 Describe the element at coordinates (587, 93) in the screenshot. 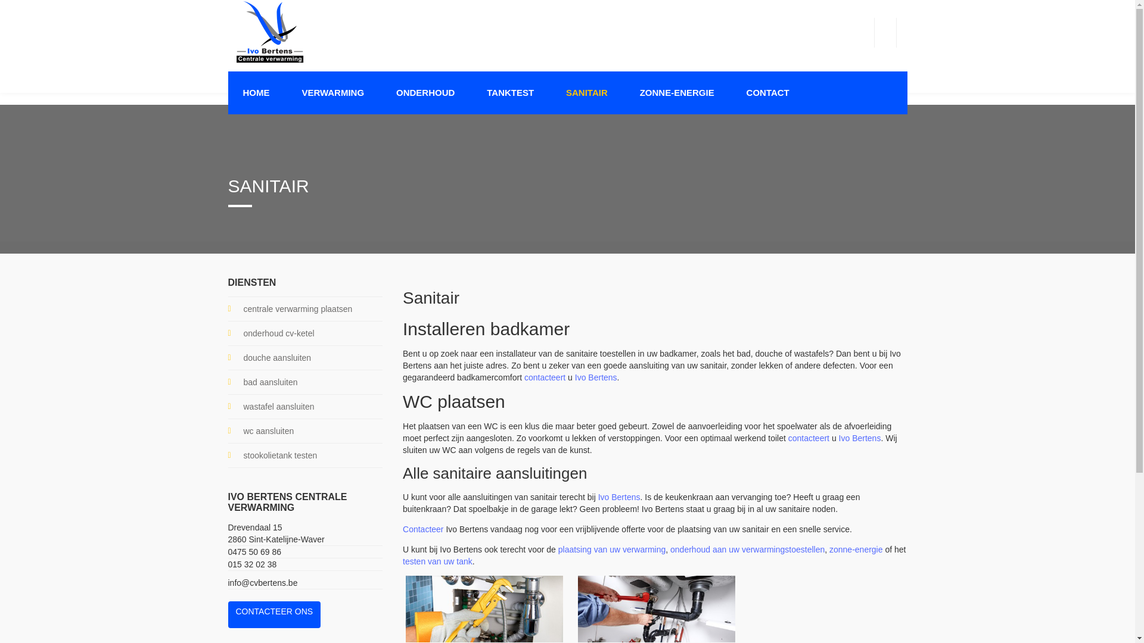

I see `SANITAIR` at that location.